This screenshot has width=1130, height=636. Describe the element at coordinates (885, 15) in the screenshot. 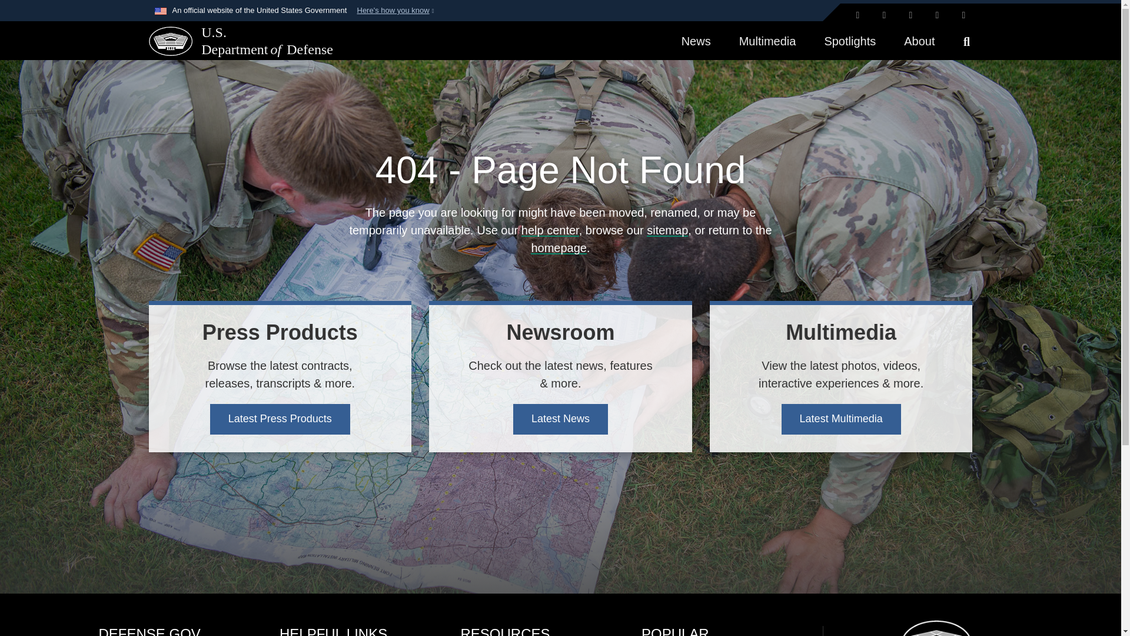

I see `Facebook` at that location.